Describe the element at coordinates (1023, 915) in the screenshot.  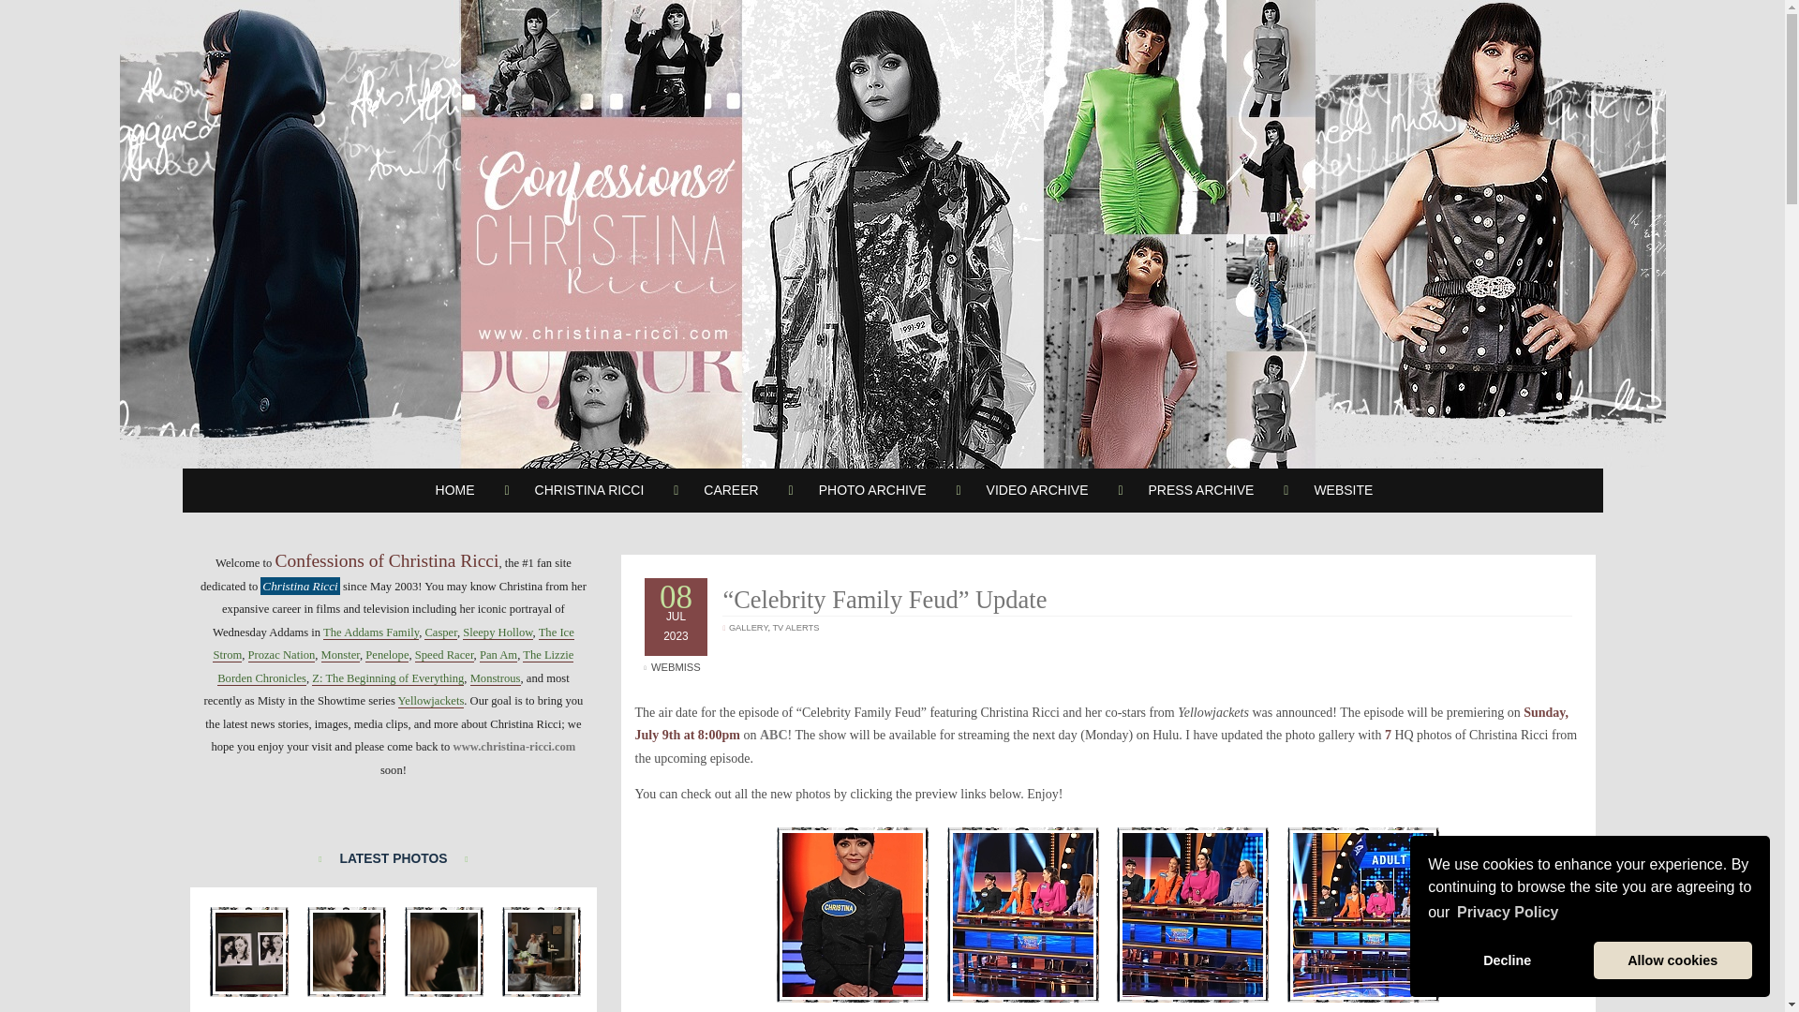
I see `Confessions of Christina Ricci` at that location.